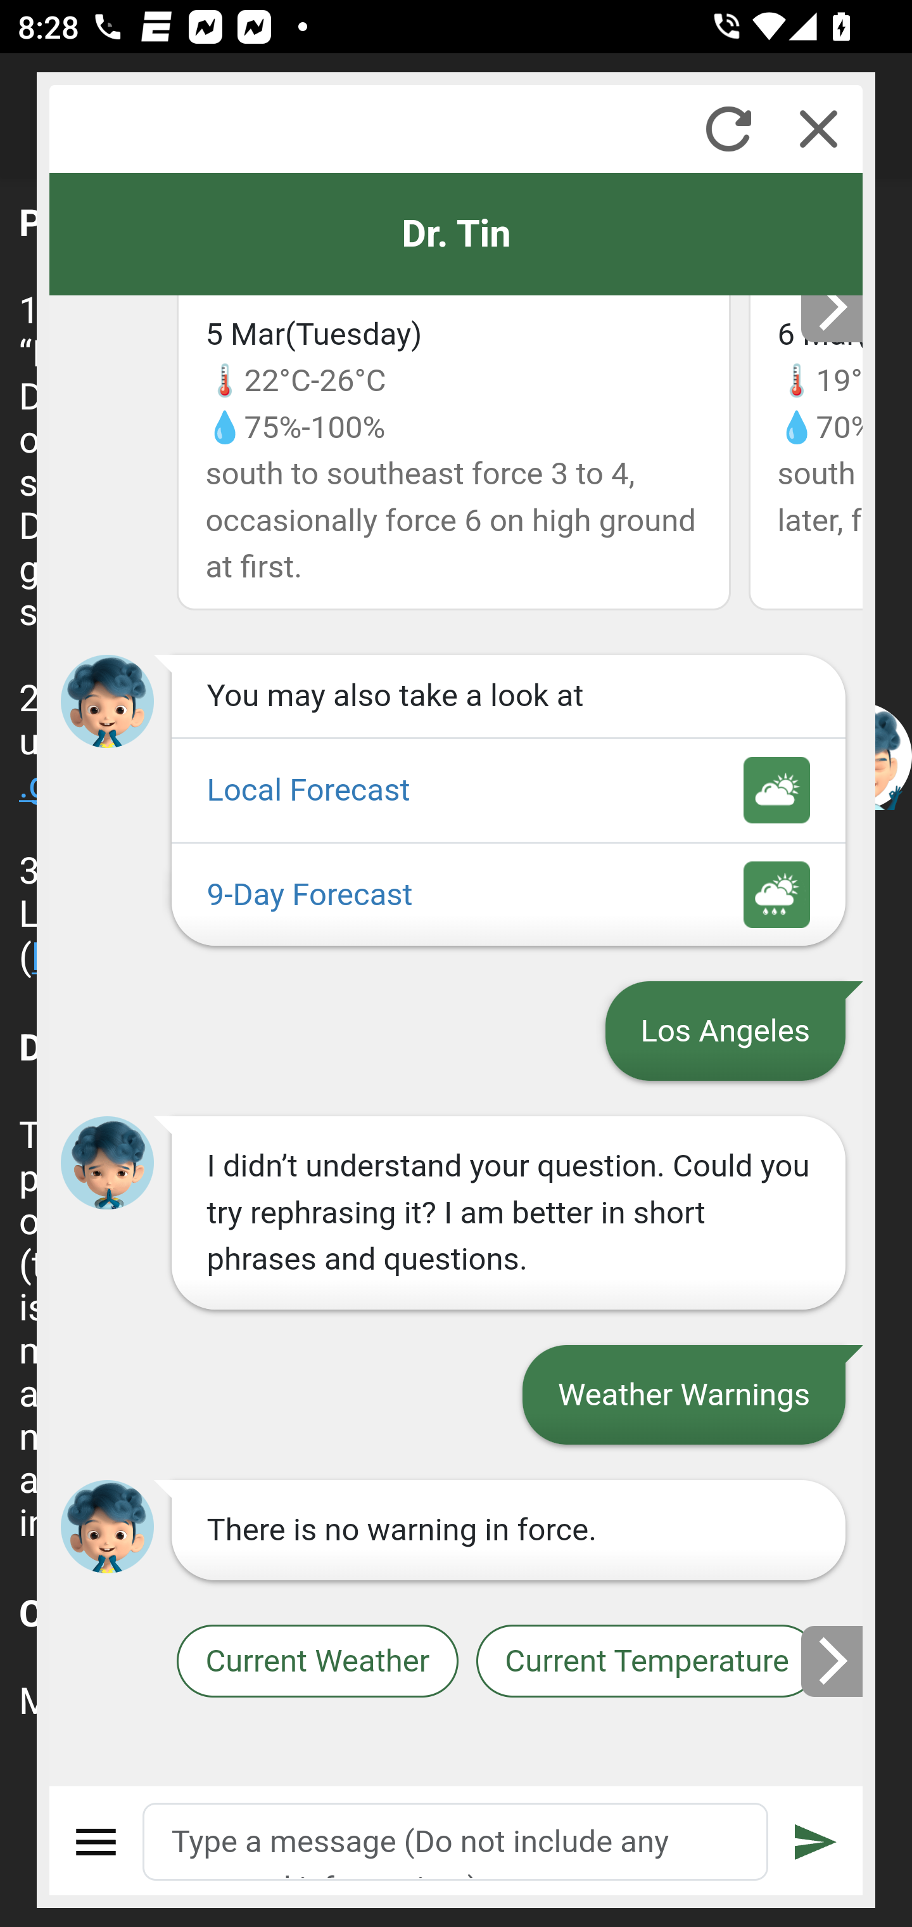  I want to click on 9-Day Forecast, so click(508, 895).